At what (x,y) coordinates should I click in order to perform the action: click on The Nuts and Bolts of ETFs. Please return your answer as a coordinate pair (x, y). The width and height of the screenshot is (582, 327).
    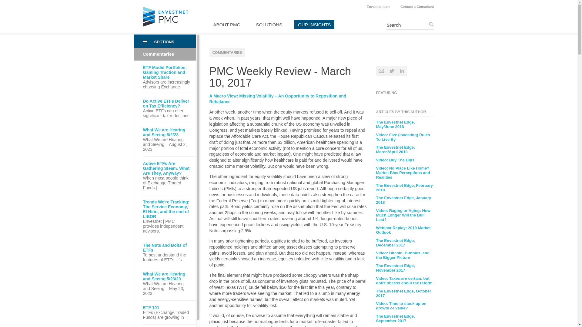
    Looking at the image, I should click on (167, 248).